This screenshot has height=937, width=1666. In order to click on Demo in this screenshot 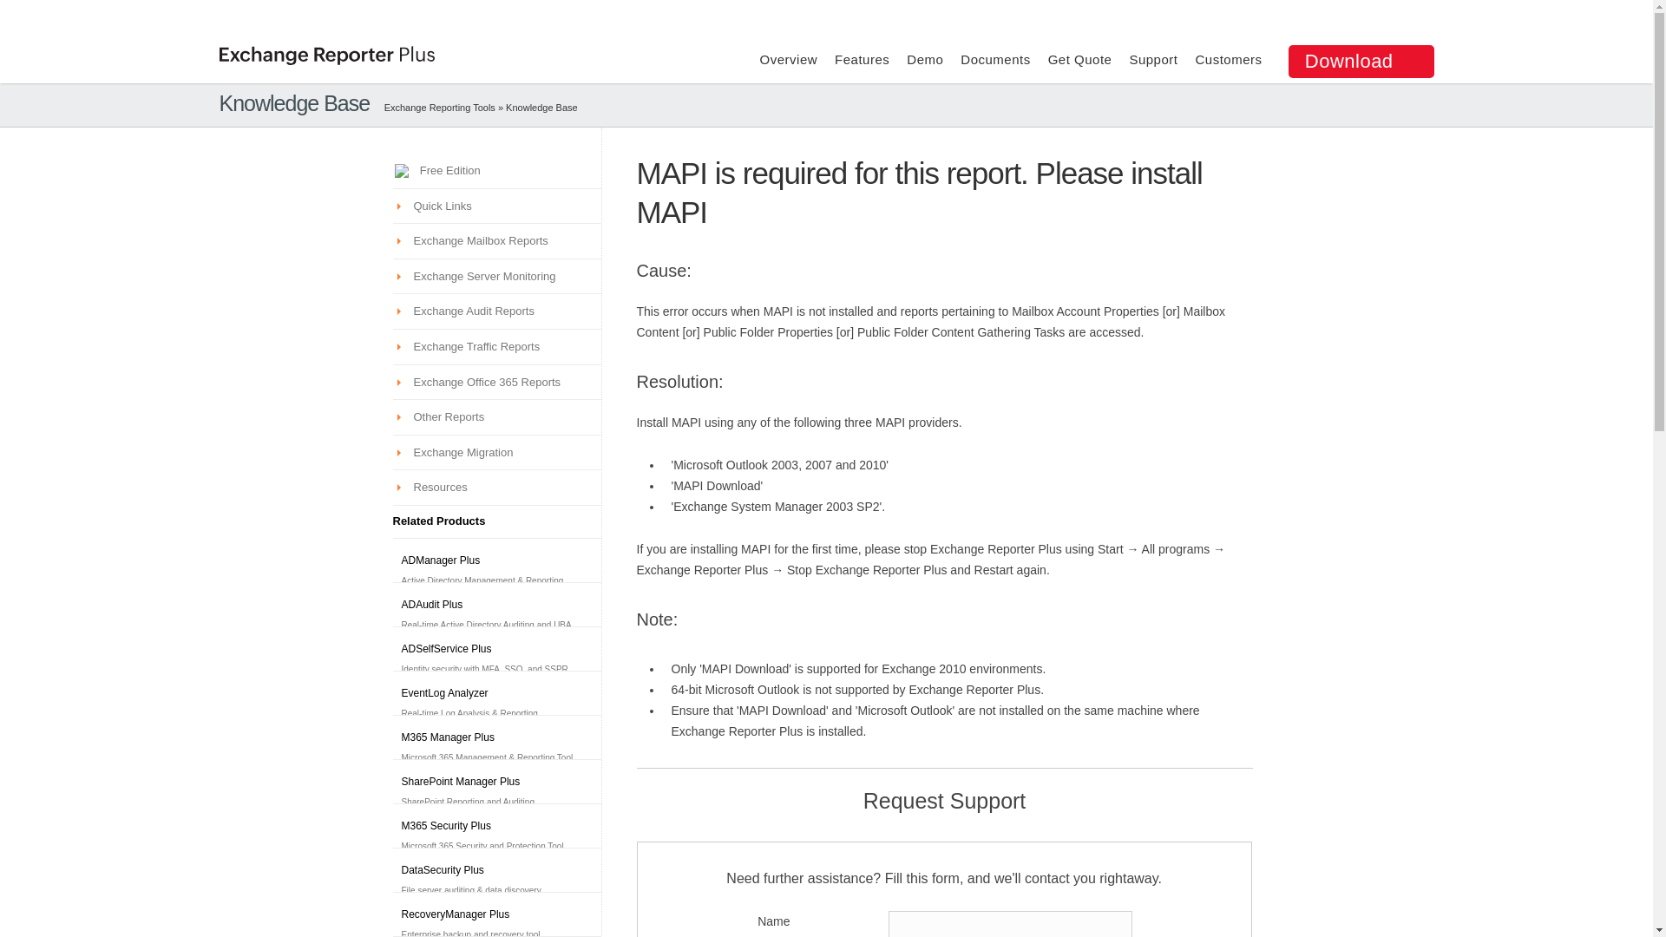, I will do `click(924, 59)`.